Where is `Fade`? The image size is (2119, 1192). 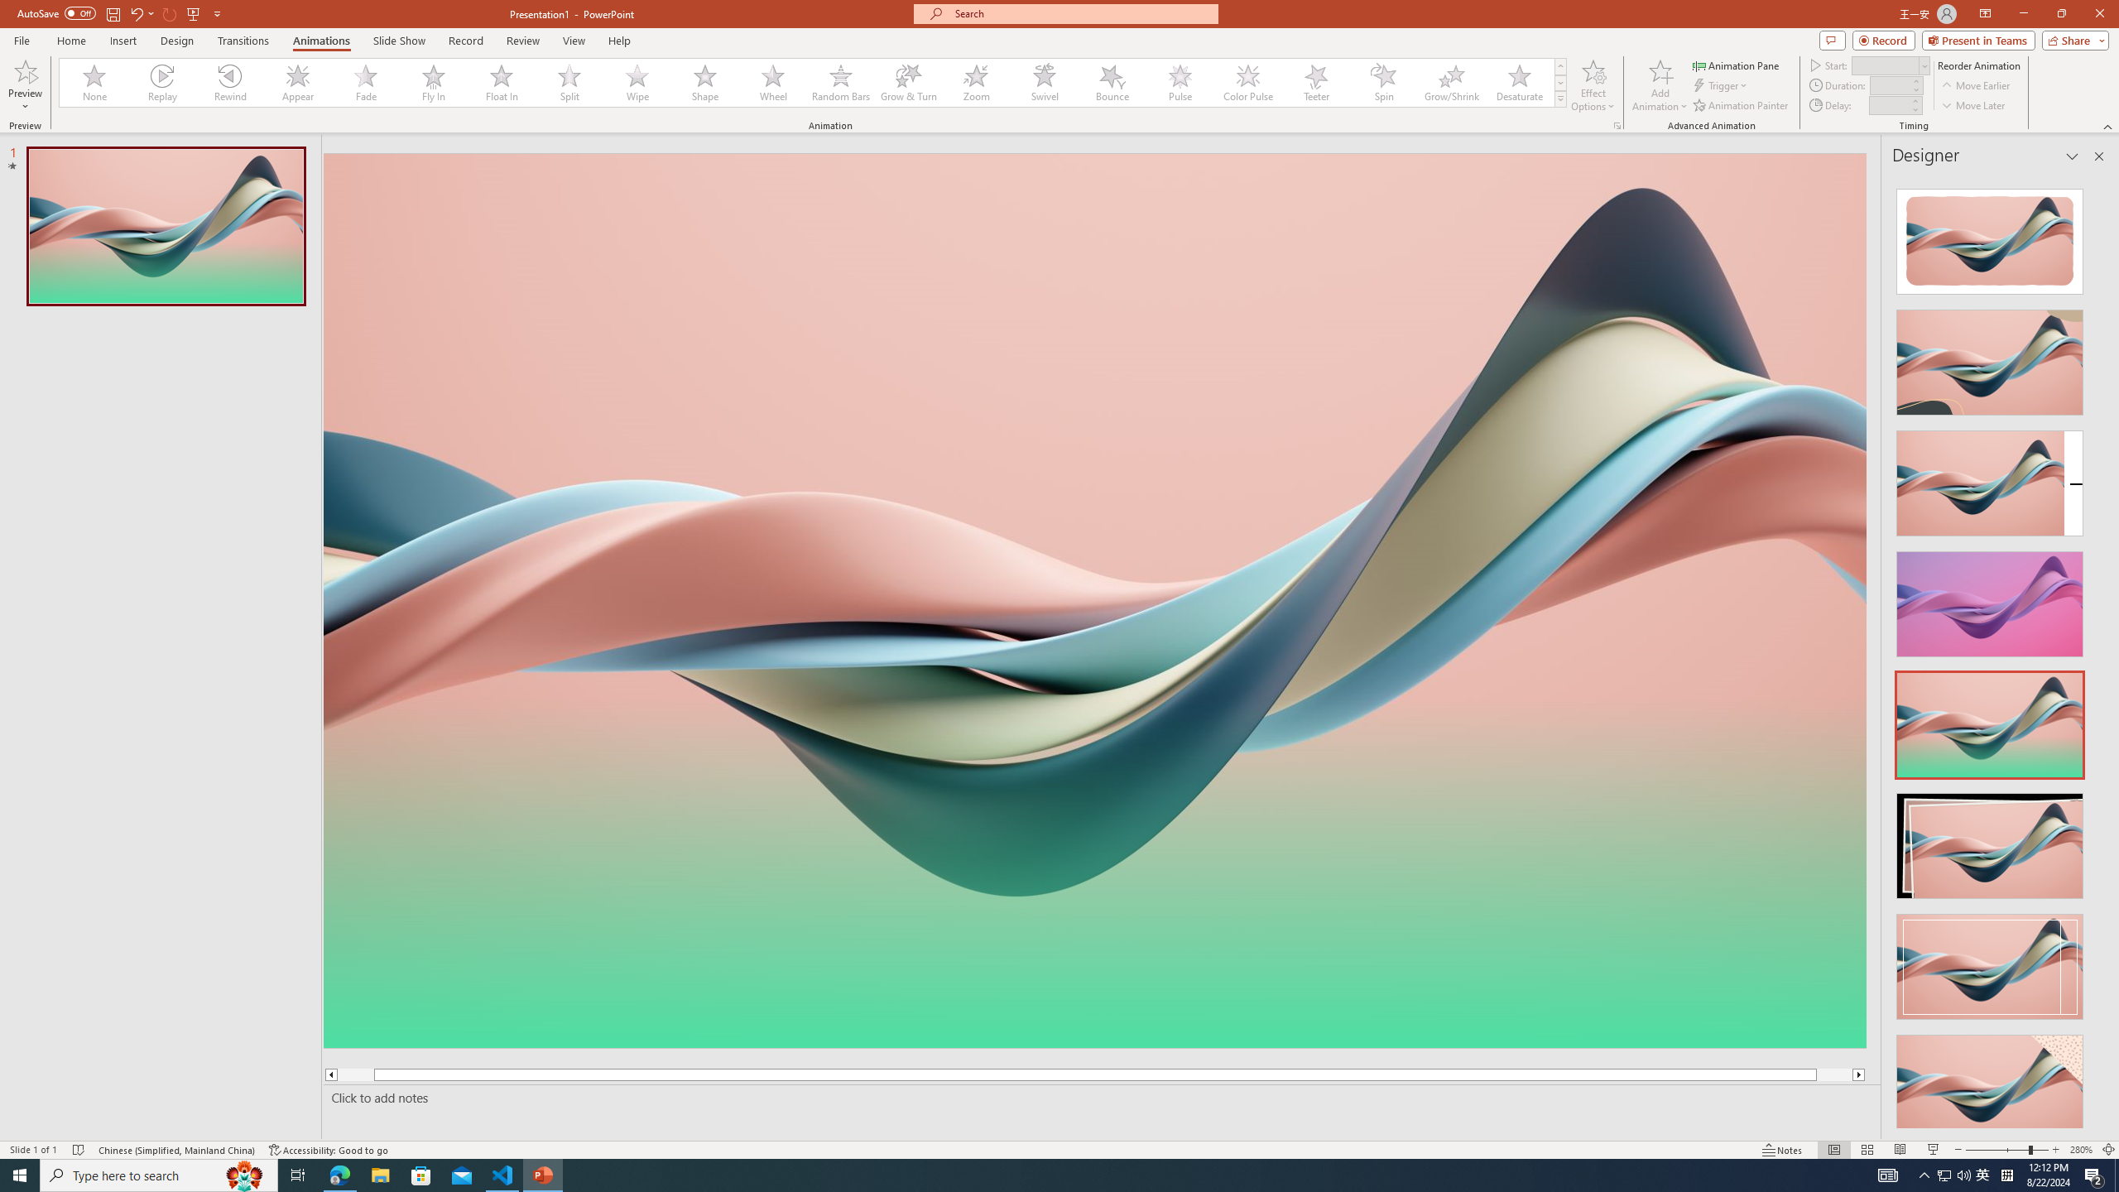 Fade is located at coordinates (366, 83).